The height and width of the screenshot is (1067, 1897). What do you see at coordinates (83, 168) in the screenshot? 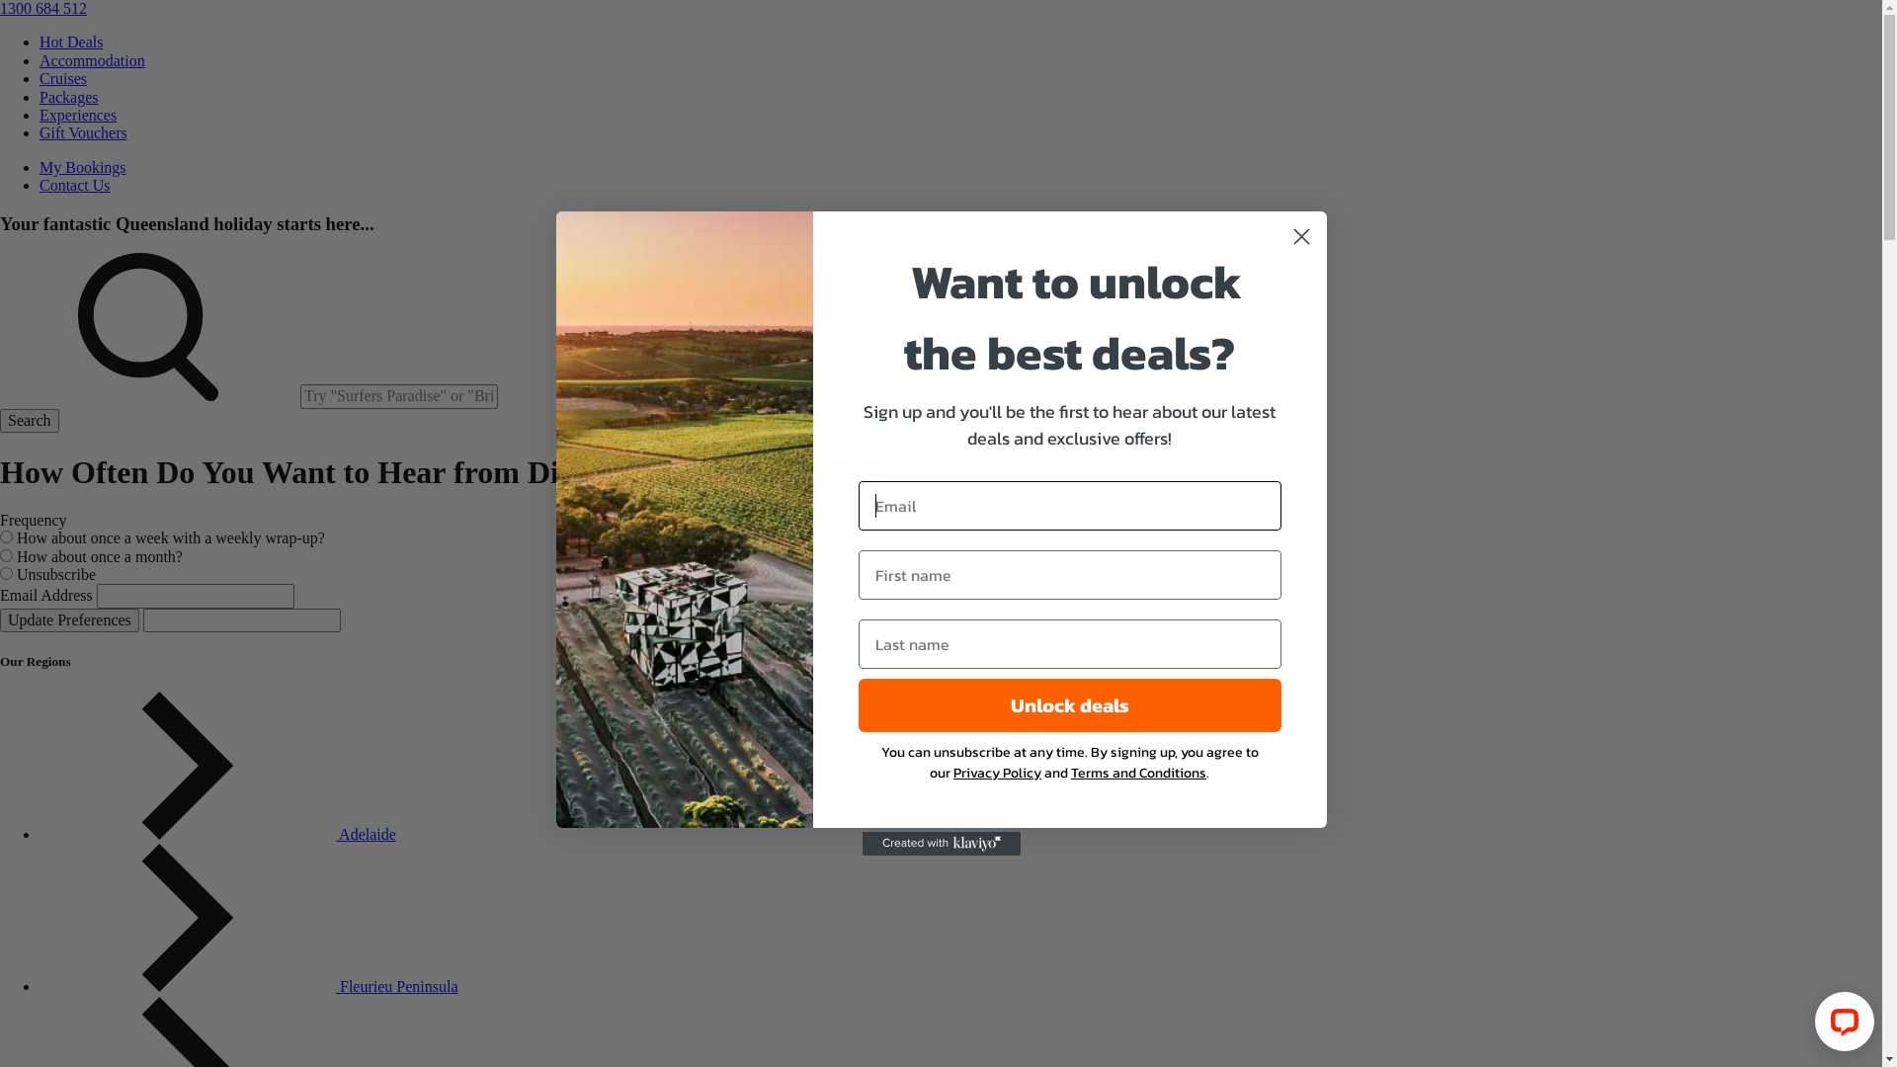
I see `My Bookings` at bounding box center [83, 168].